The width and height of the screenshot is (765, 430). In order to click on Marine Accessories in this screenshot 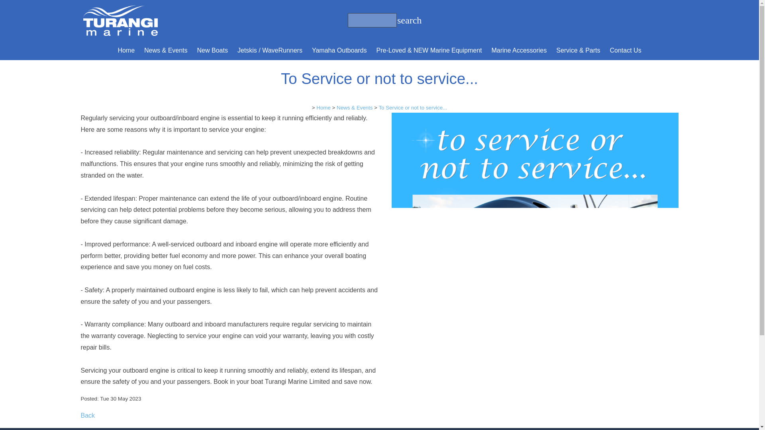, I will do `click(519, 50)`.